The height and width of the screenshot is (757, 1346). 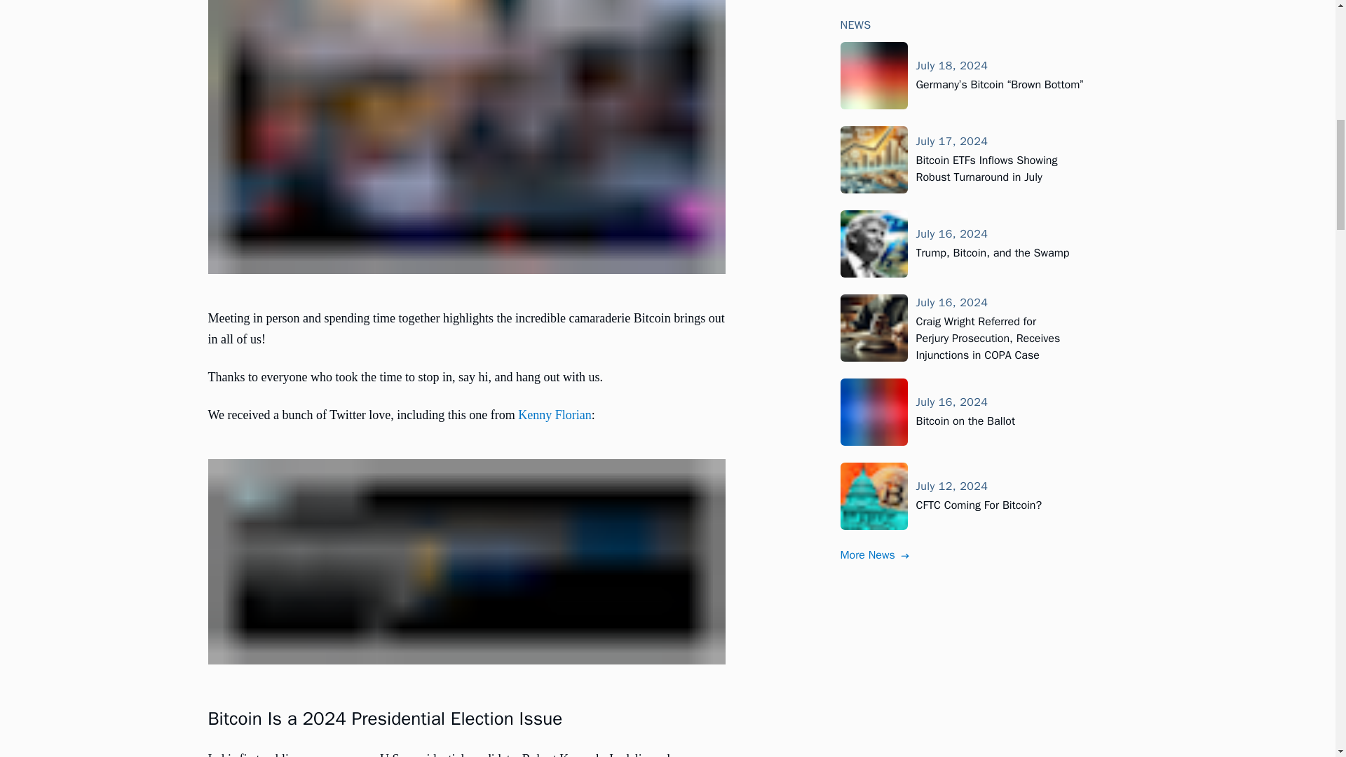 What do you see at coordinates (991, 45) in the screenshot?
I see `Trump, Bitcoin, and the Swamp` at bounding box center [991, 45].